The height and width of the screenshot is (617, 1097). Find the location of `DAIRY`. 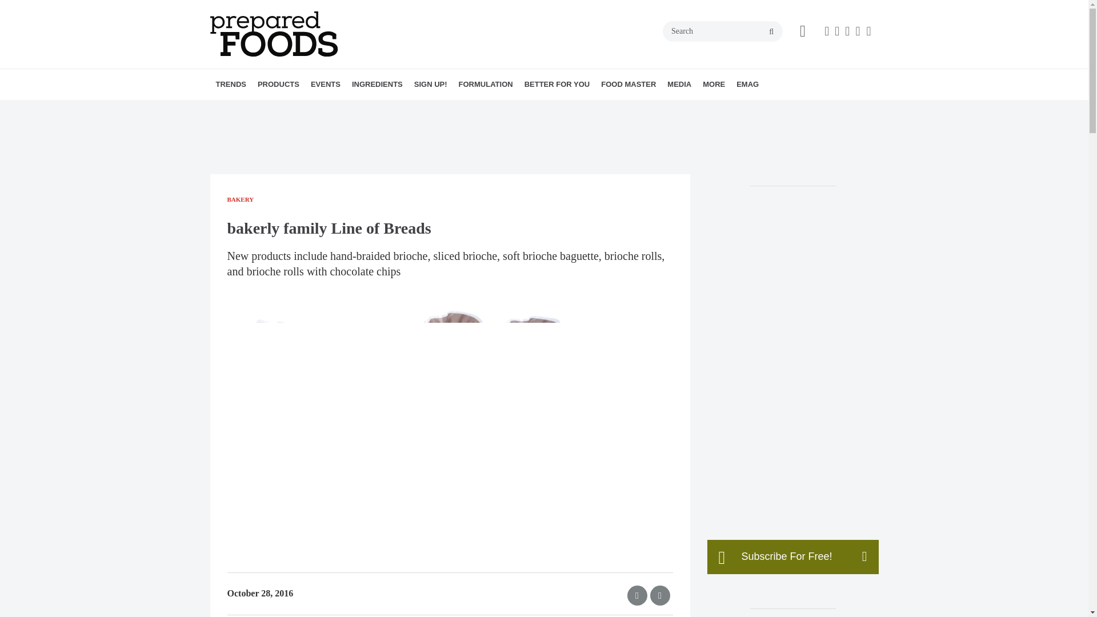

DAIRY is located at coordinates (344, 109).